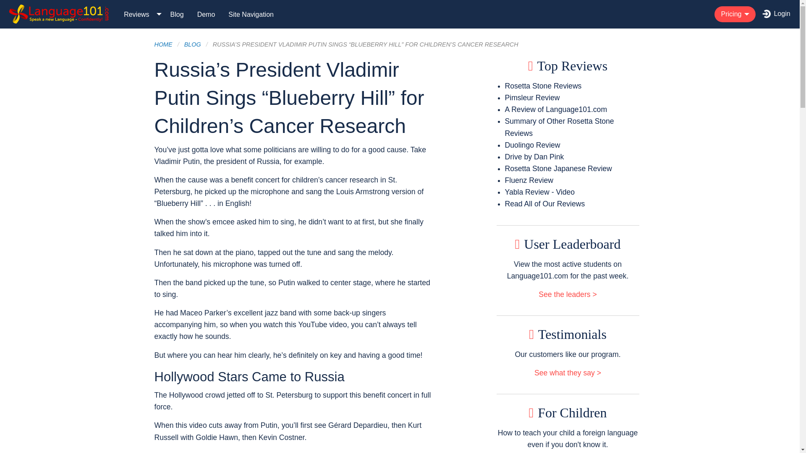  What do you see at coordinates (206, 14) in the screenshot?
I see `Demo` at bounding box center [206, 14].